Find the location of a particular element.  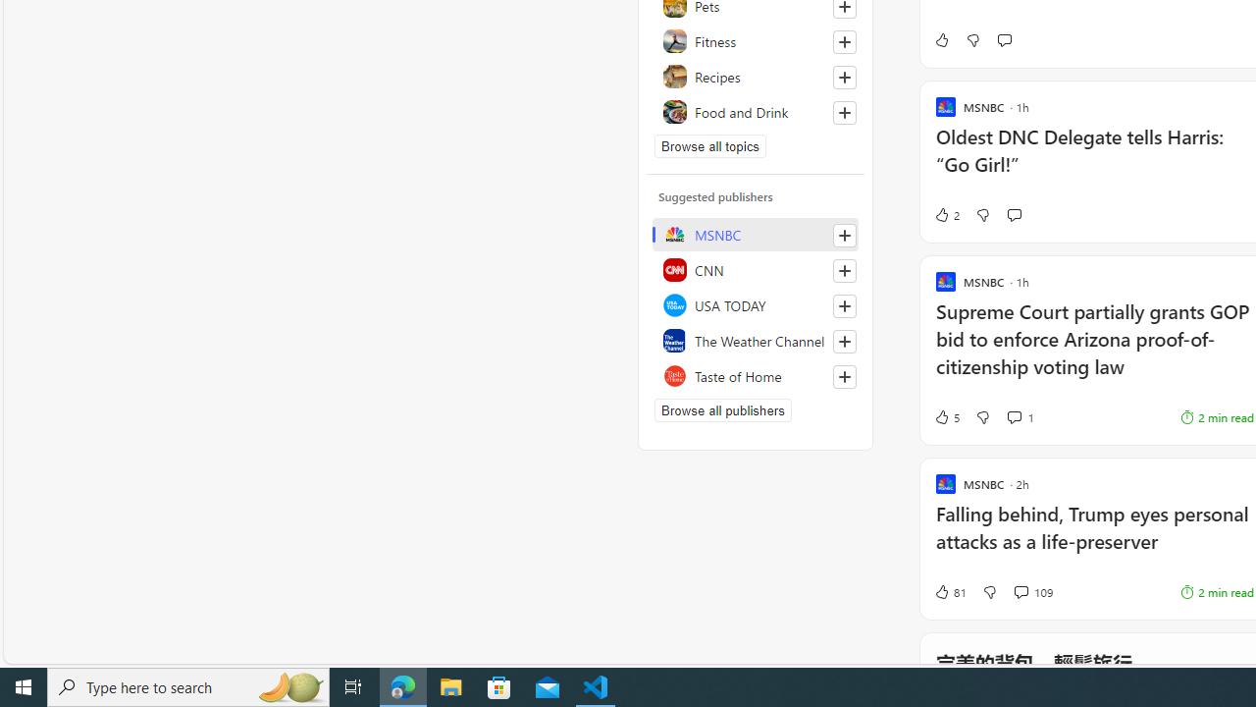

5 Like is located at coordinates (946, 417).